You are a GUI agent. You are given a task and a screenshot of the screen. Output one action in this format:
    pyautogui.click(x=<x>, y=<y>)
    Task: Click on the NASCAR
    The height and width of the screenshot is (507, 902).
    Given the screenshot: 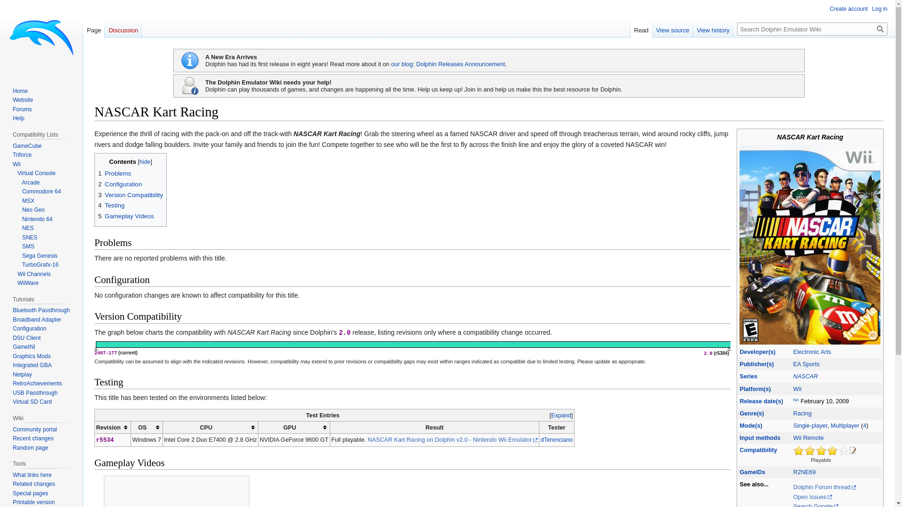 What is the action you would take?
    pyautogui.click(x=806, y=376)
    